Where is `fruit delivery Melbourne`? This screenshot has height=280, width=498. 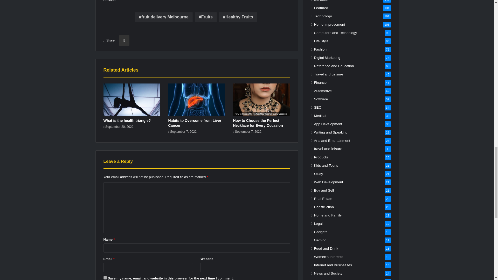 fruit delivery Melbourne is located at coordinates (163, 17).